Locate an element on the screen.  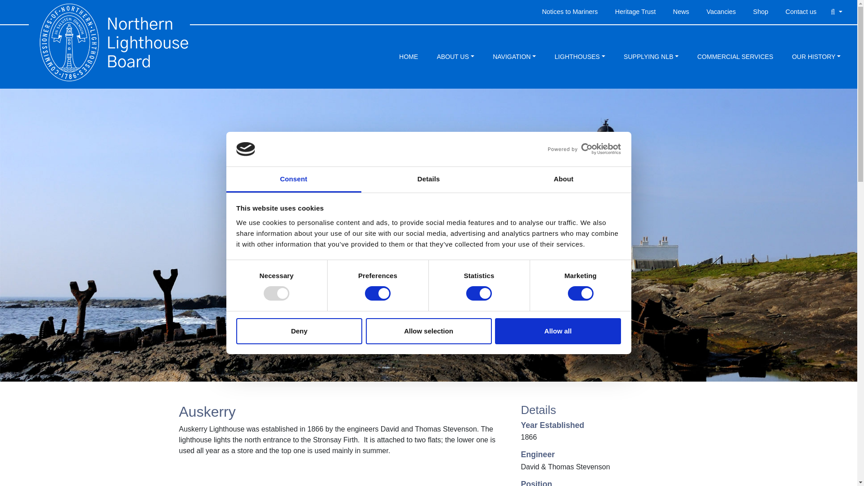
Consent is located at coordinates (293, 180).